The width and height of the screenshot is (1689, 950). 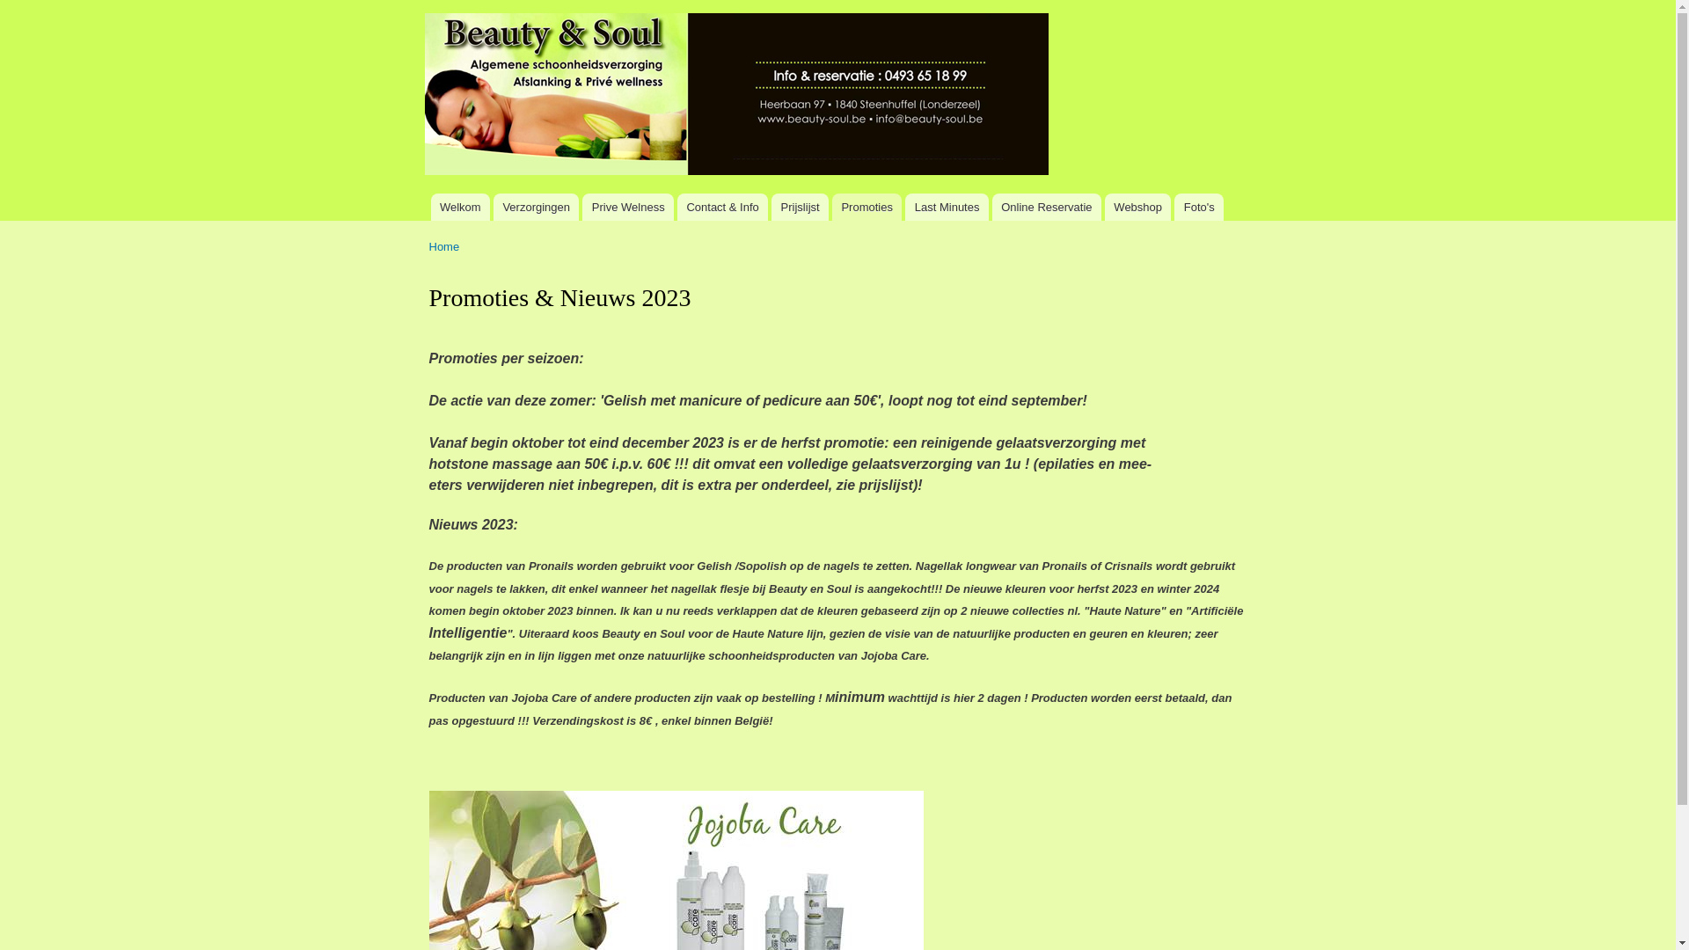 I want to click on Contact & Info, so click(x=723, y=208).